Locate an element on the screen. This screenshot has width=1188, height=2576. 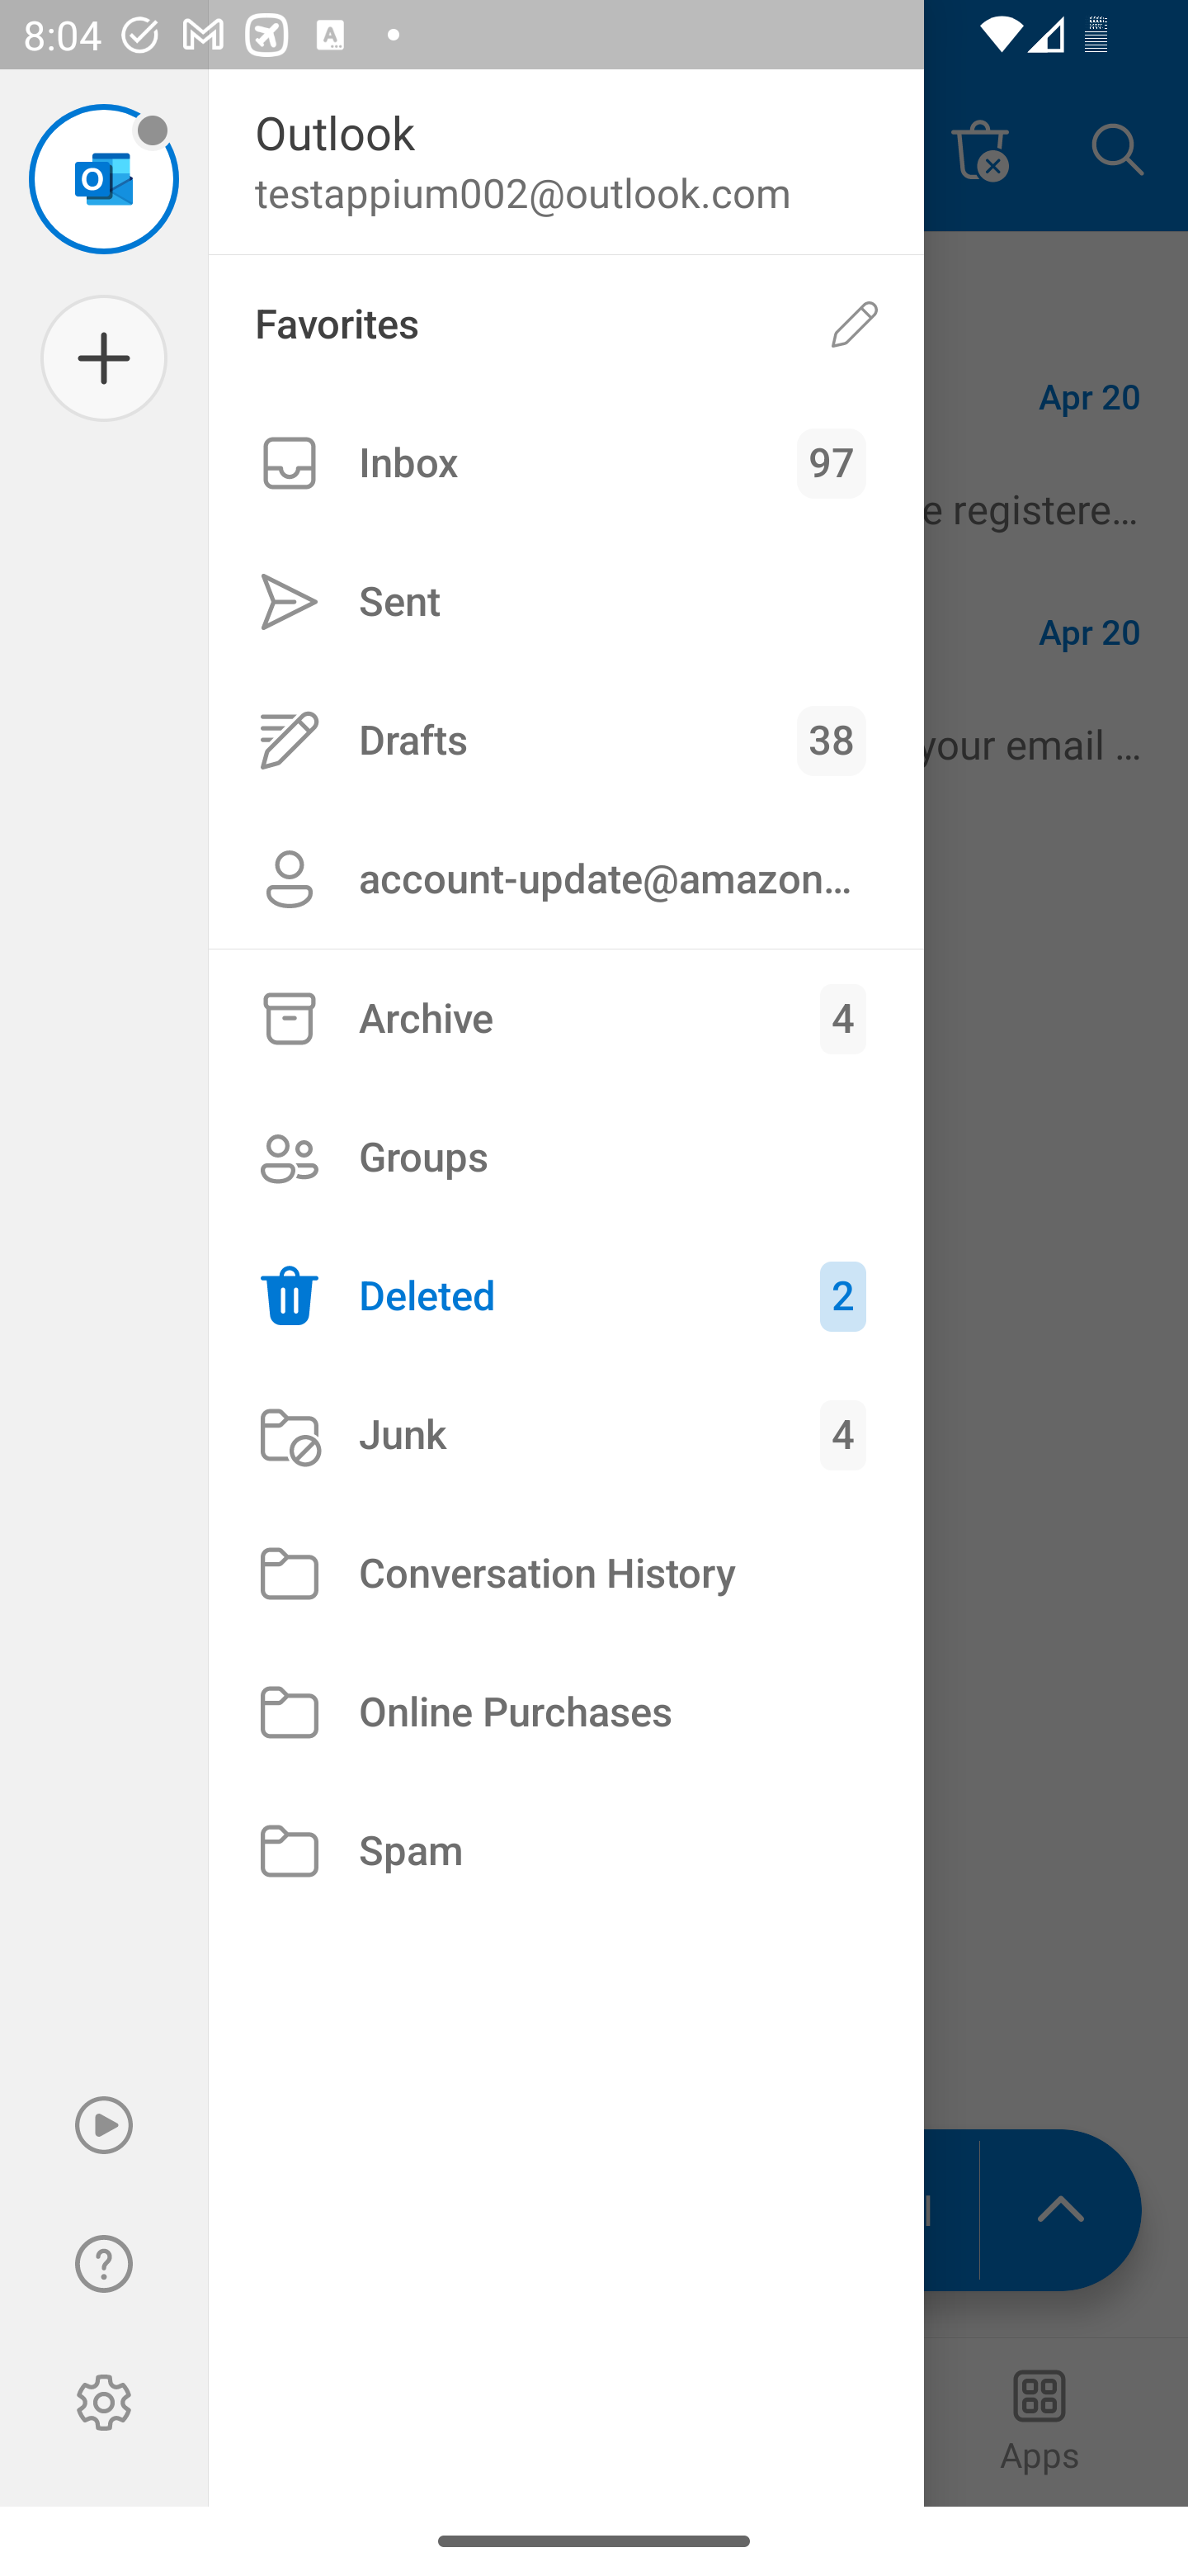
Help is located at coordinates (104, 2264).